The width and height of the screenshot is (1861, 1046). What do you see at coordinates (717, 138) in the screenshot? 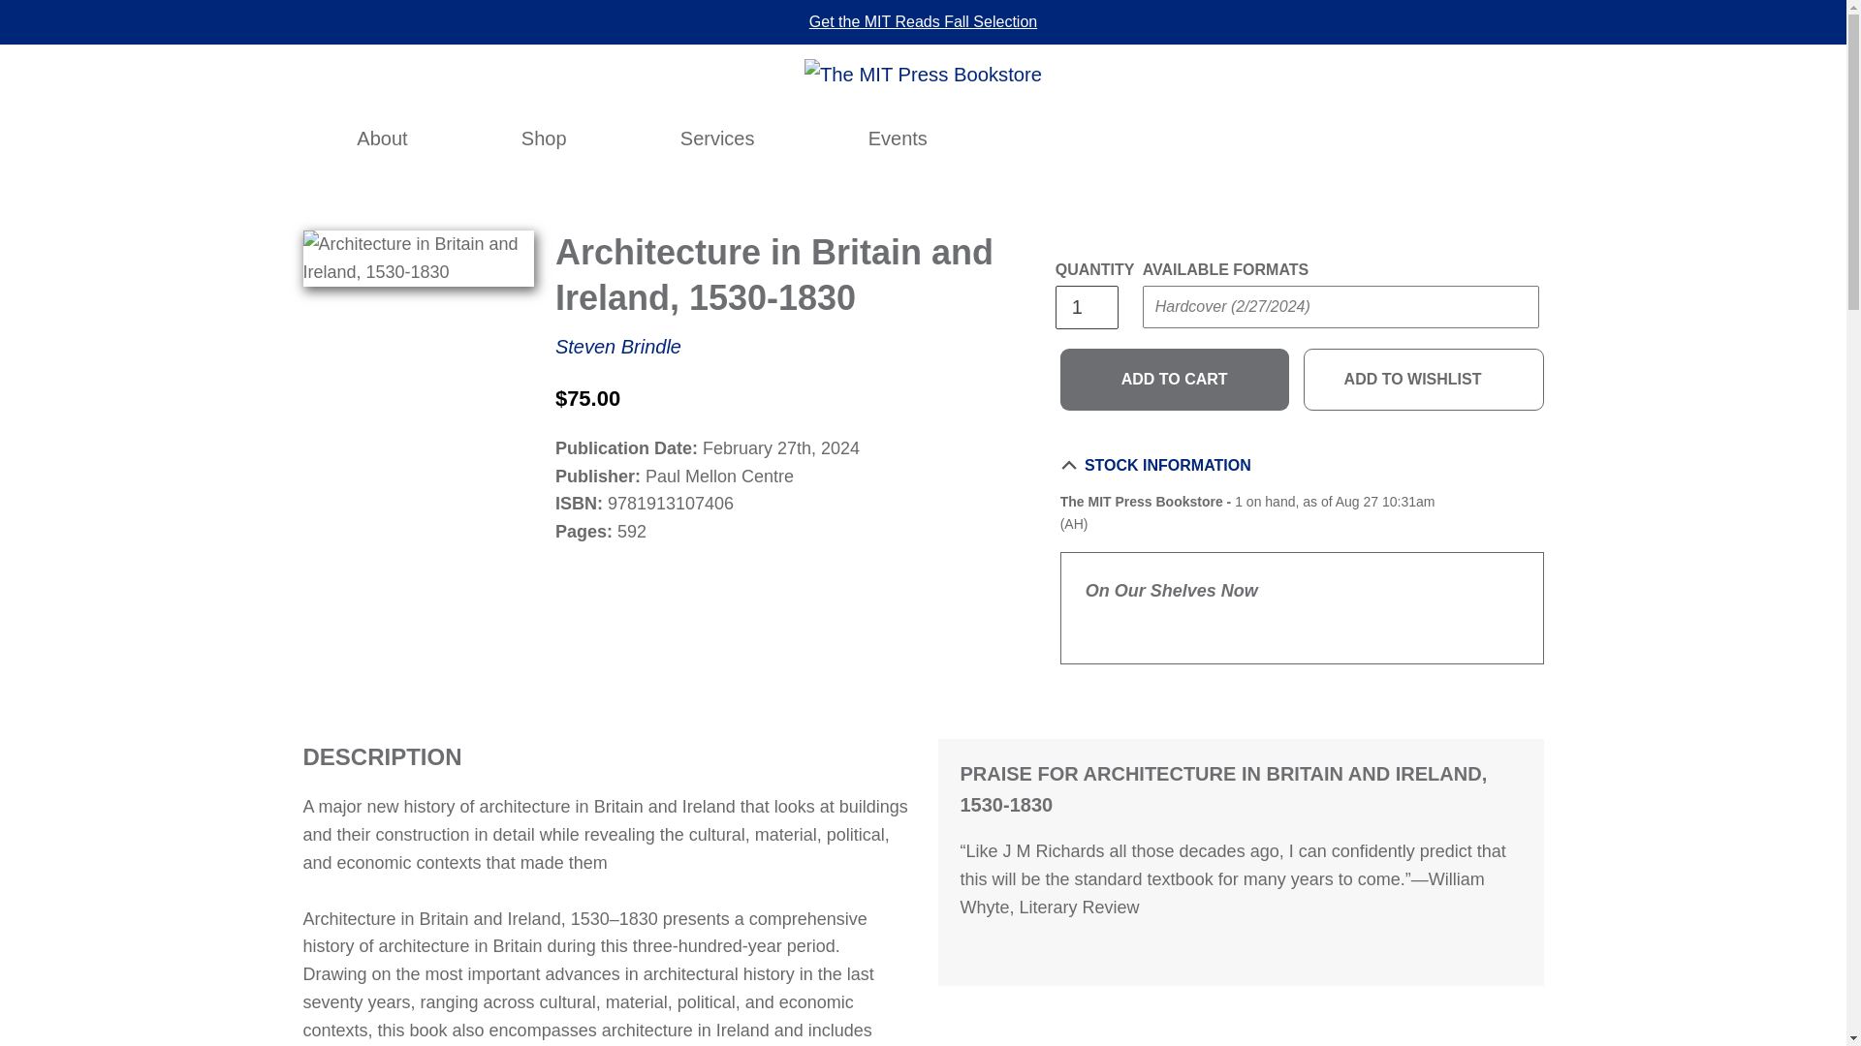
I see `Services` at bounding box center [717, 138].